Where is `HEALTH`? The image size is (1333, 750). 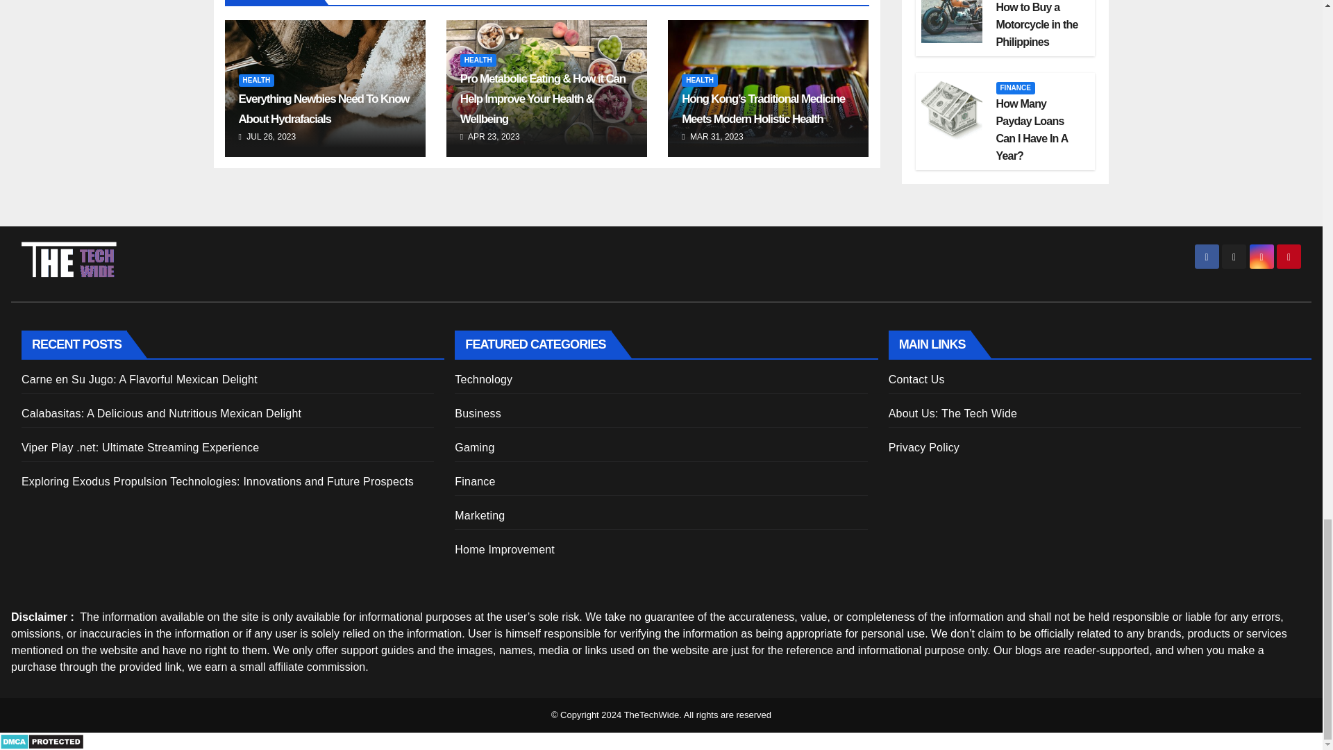 HEALTH is located at coordinates (478, 60).